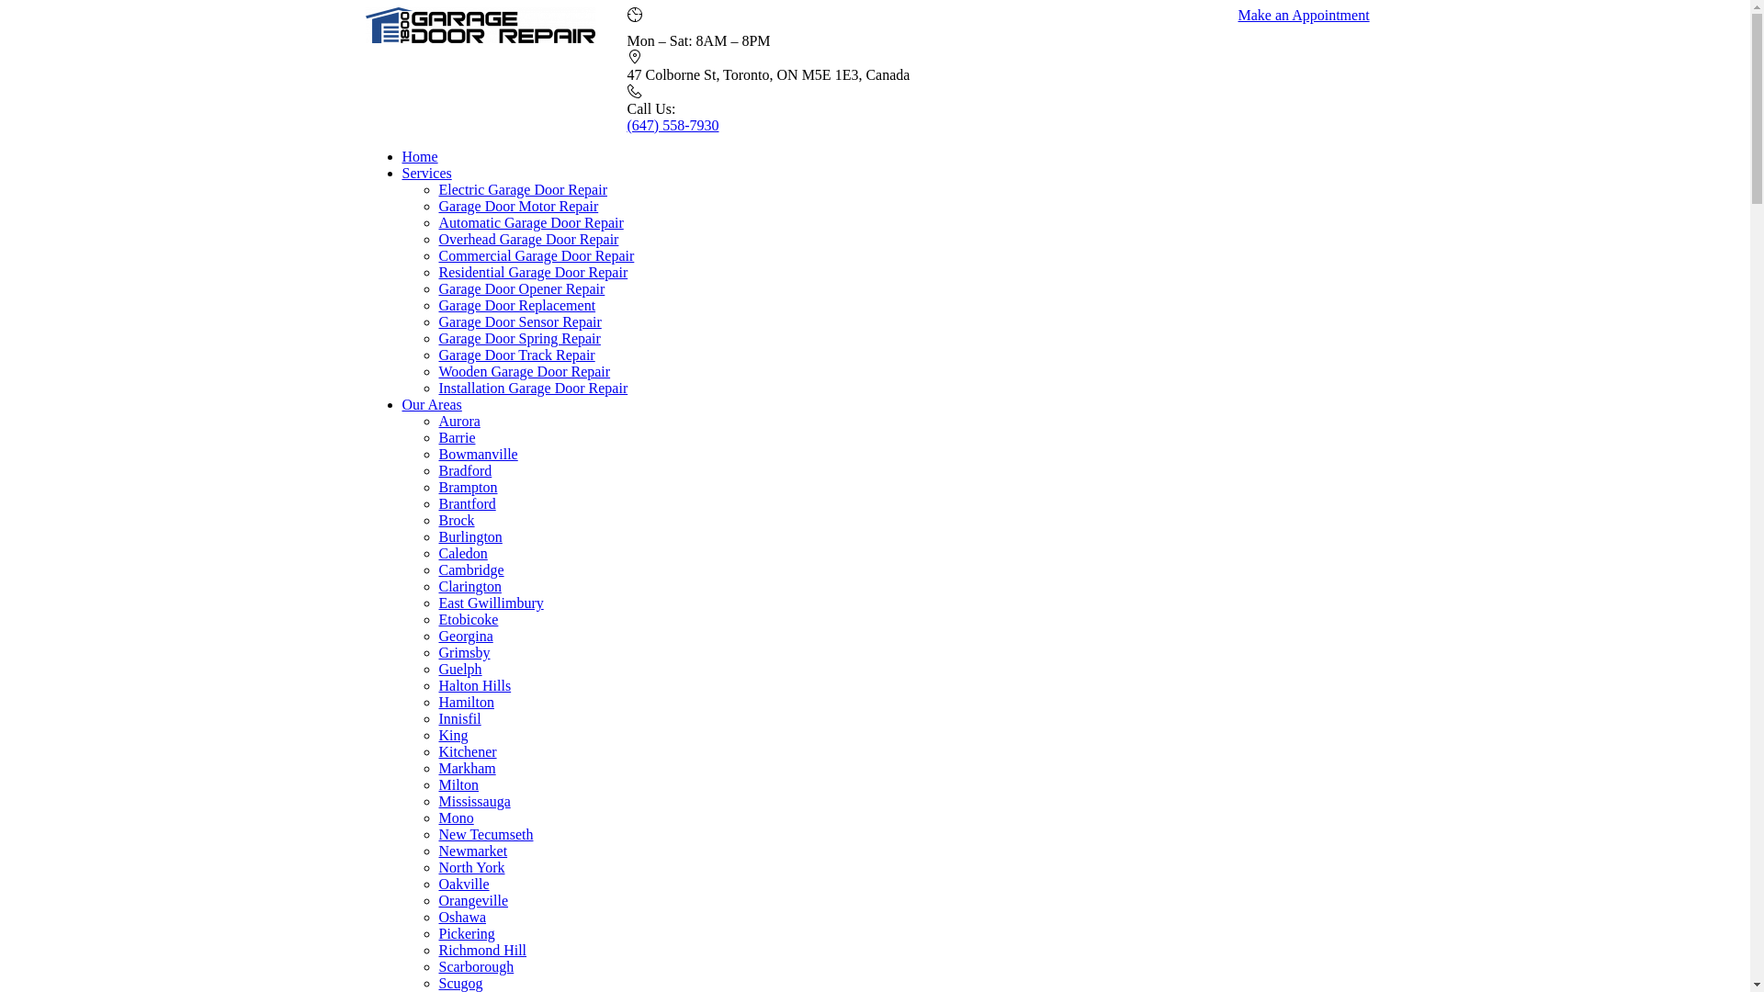 The image size is (1764, 992). What do you see at coordinates (465, 884) in the screenshot?
I see `Oakville` at bounding box center [465, 884].